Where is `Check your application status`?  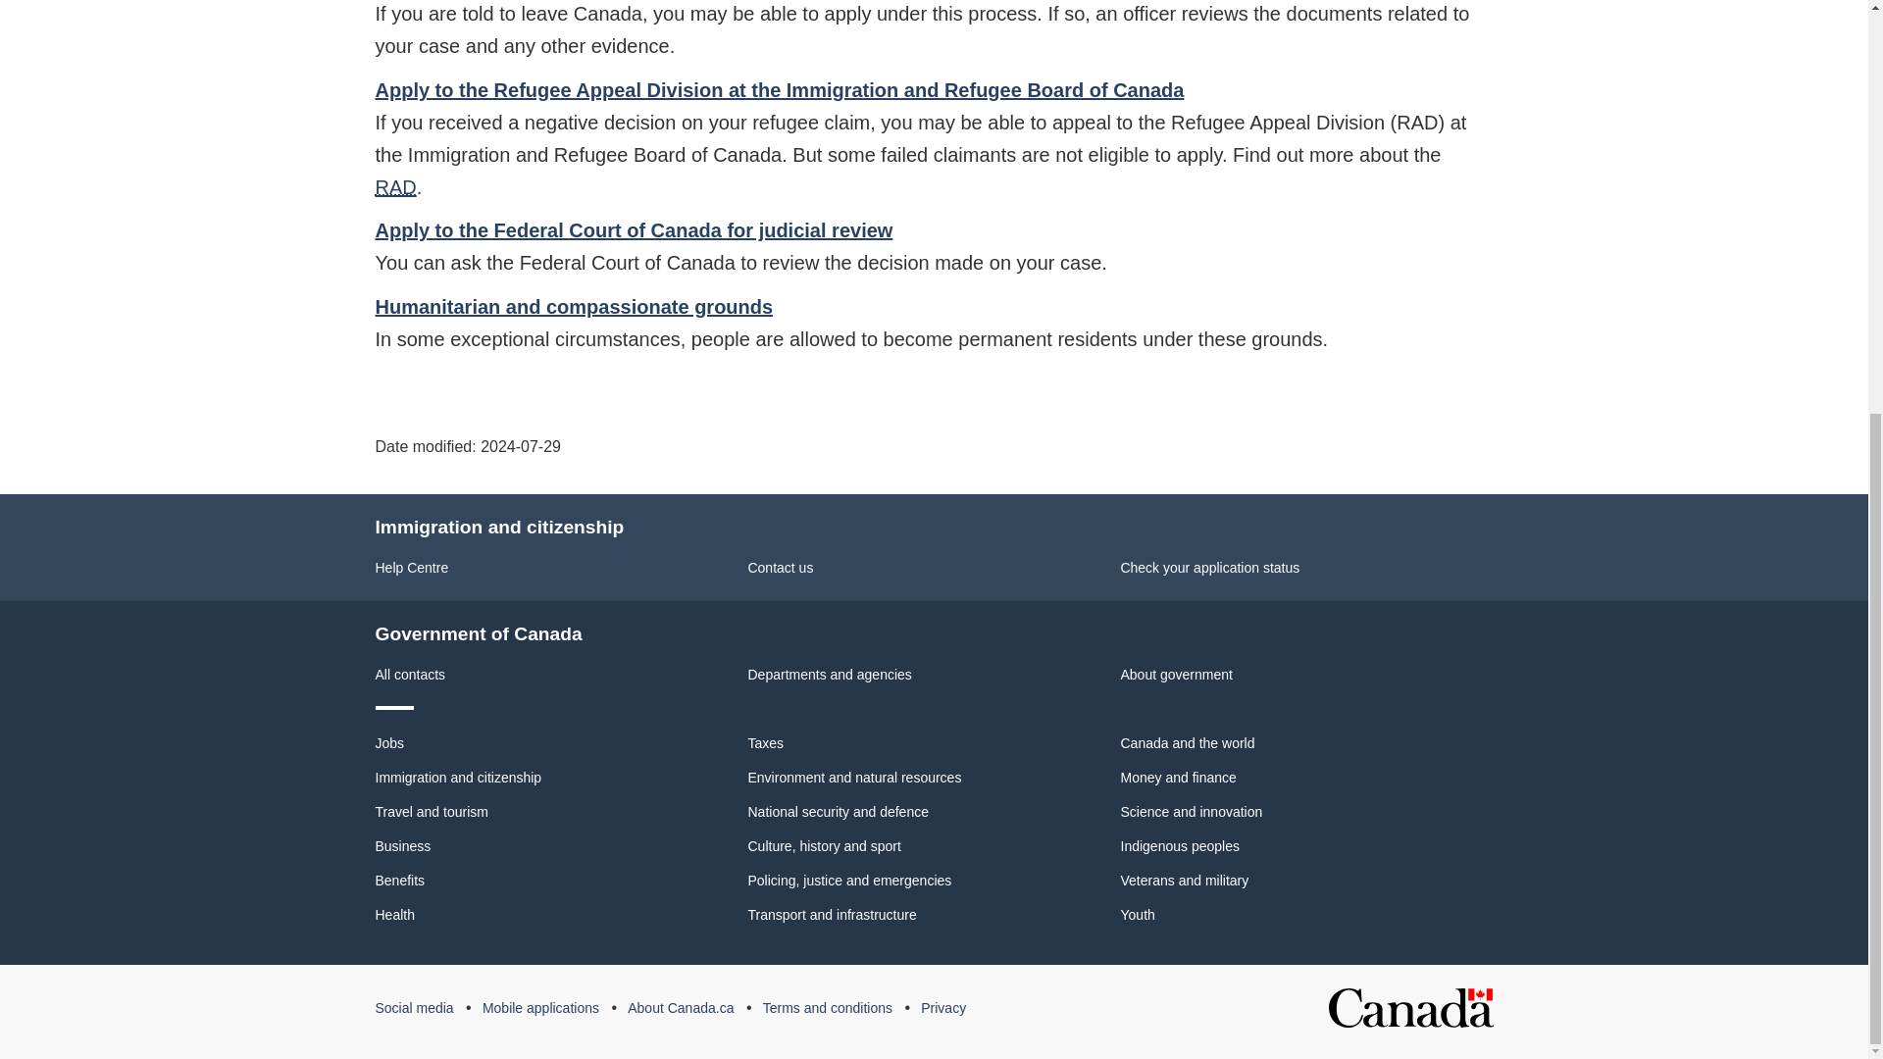
Check your application status is located at coordinates (1209, 568).